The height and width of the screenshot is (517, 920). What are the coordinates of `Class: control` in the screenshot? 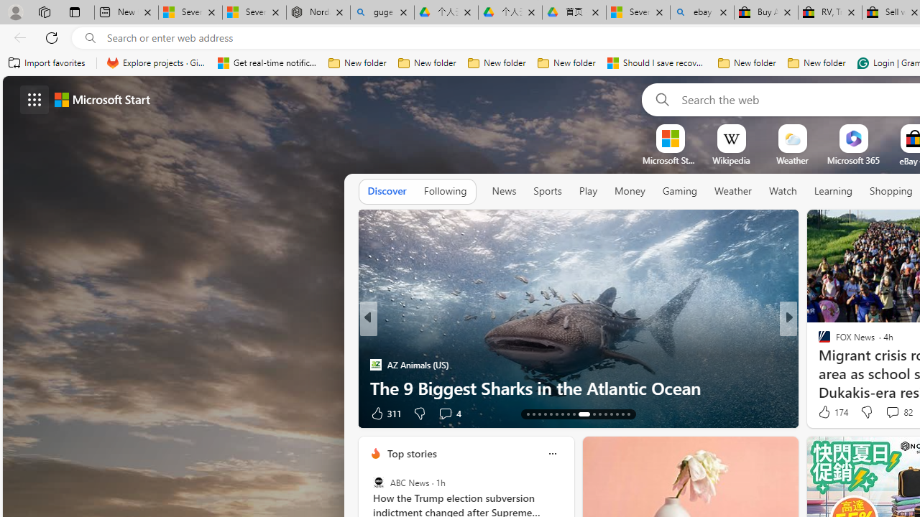 It's located at (34, 99).